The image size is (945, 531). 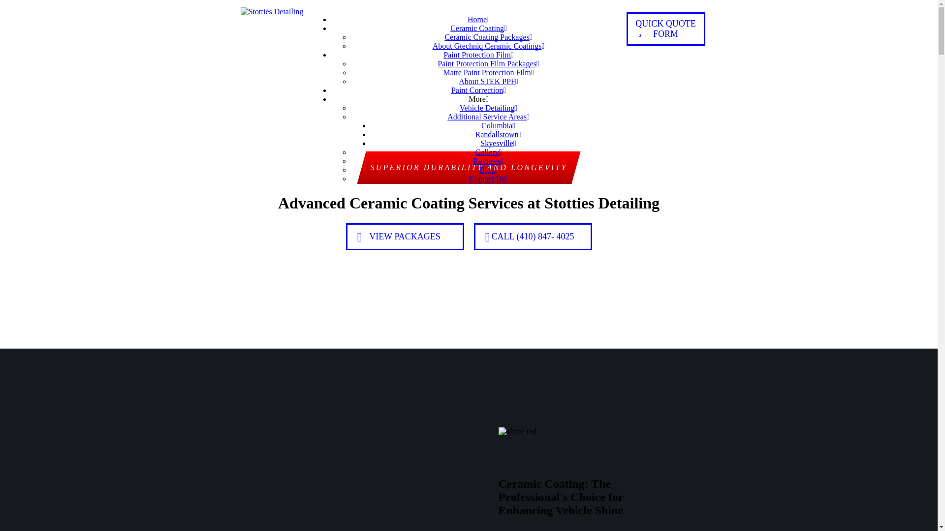 I want to click on Skyesville, so click(x=498, y=143).